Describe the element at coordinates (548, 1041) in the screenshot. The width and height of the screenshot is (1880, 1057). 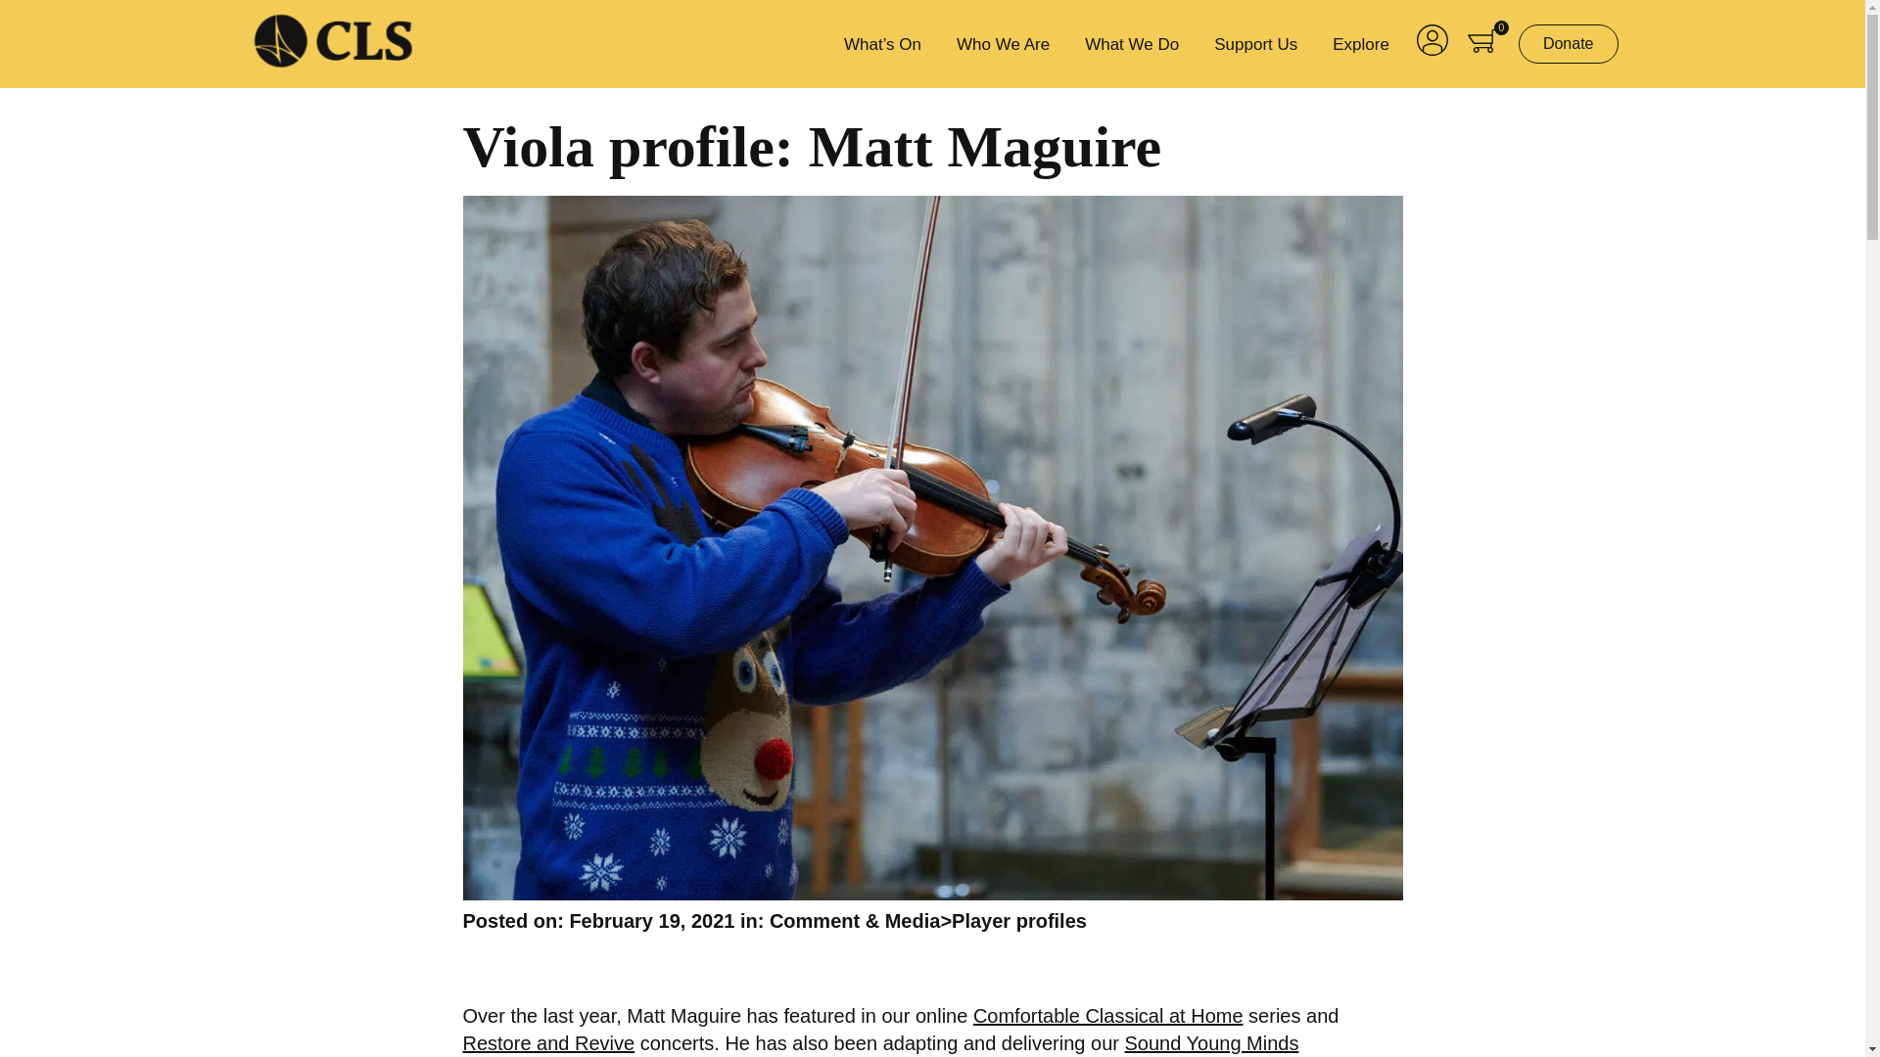
I see `Restore and Revive` at that location.